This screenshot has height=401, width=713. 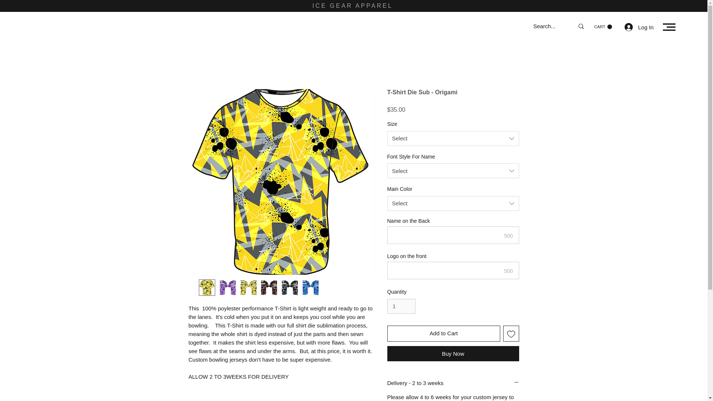 What do you see at coordinates (453, 353) in the screenshot?
I see `Buy Now` at bounding box center [453, 353].